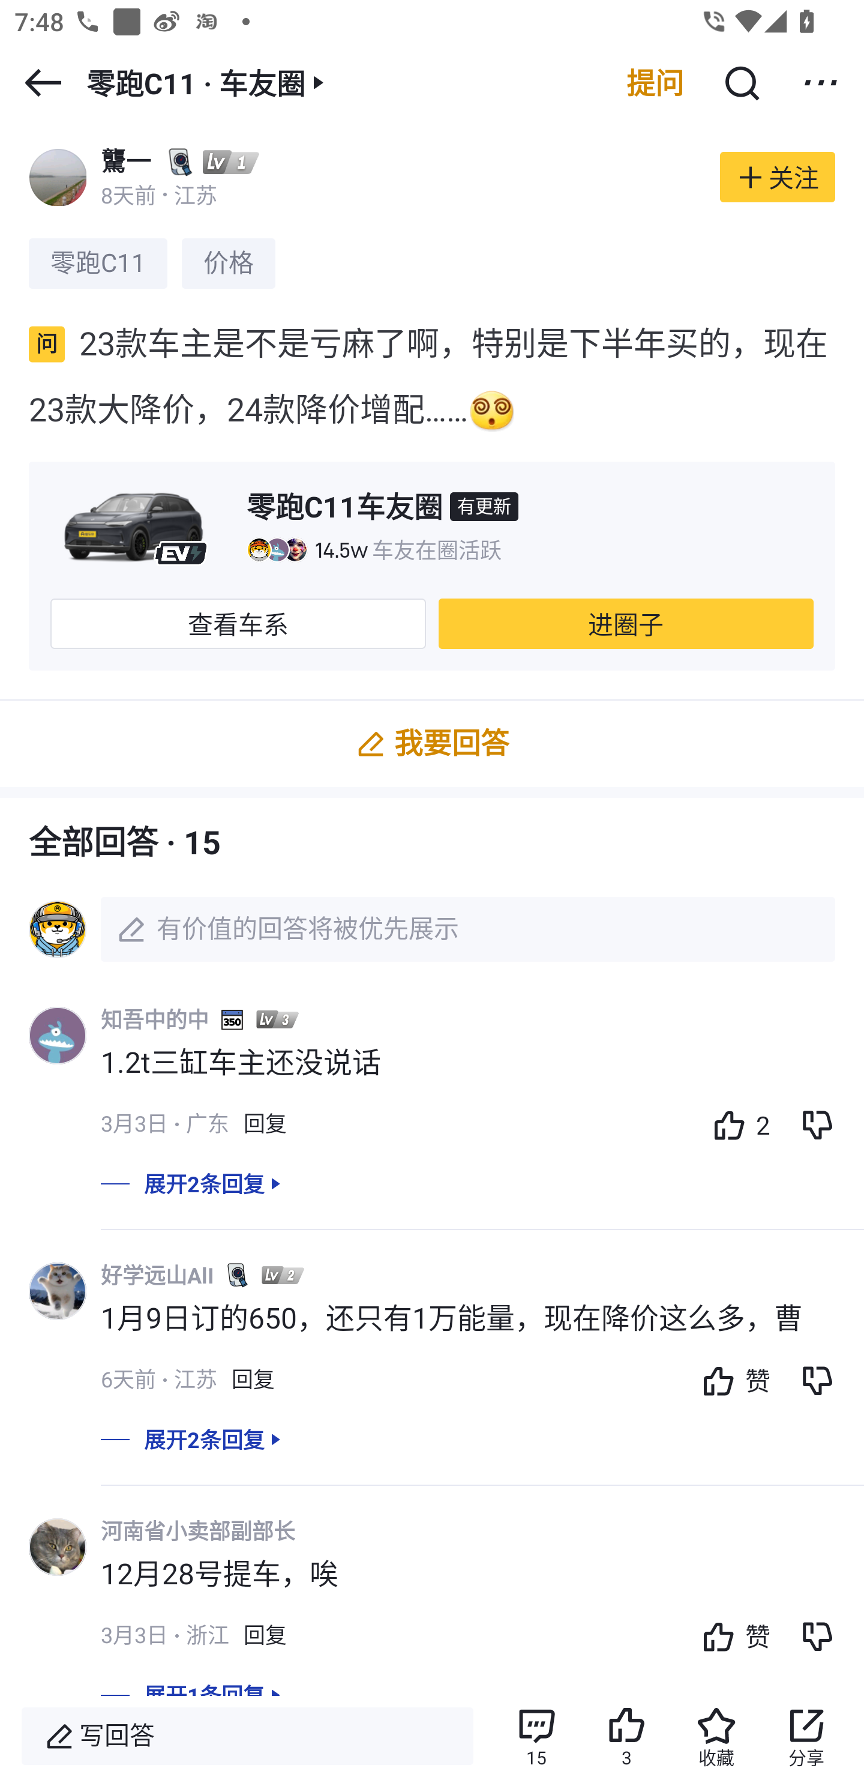  Describe the element at coordinates (736, 1125) in the screenshot. I see `2` at that location.